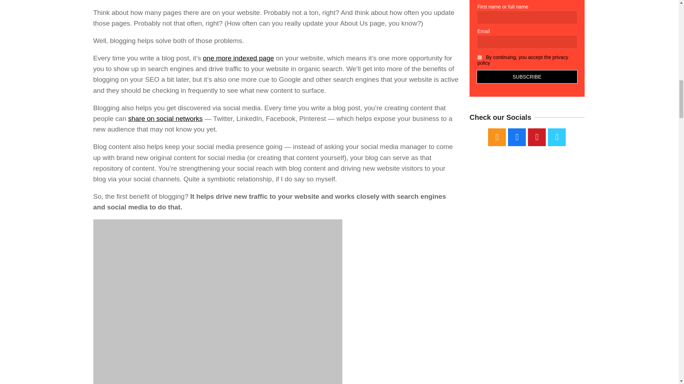 The height and width of the screenshot is (384, 684). Describe the element at coordinates (527, 77) in the screenshot. I see `Subscribe` at that location.